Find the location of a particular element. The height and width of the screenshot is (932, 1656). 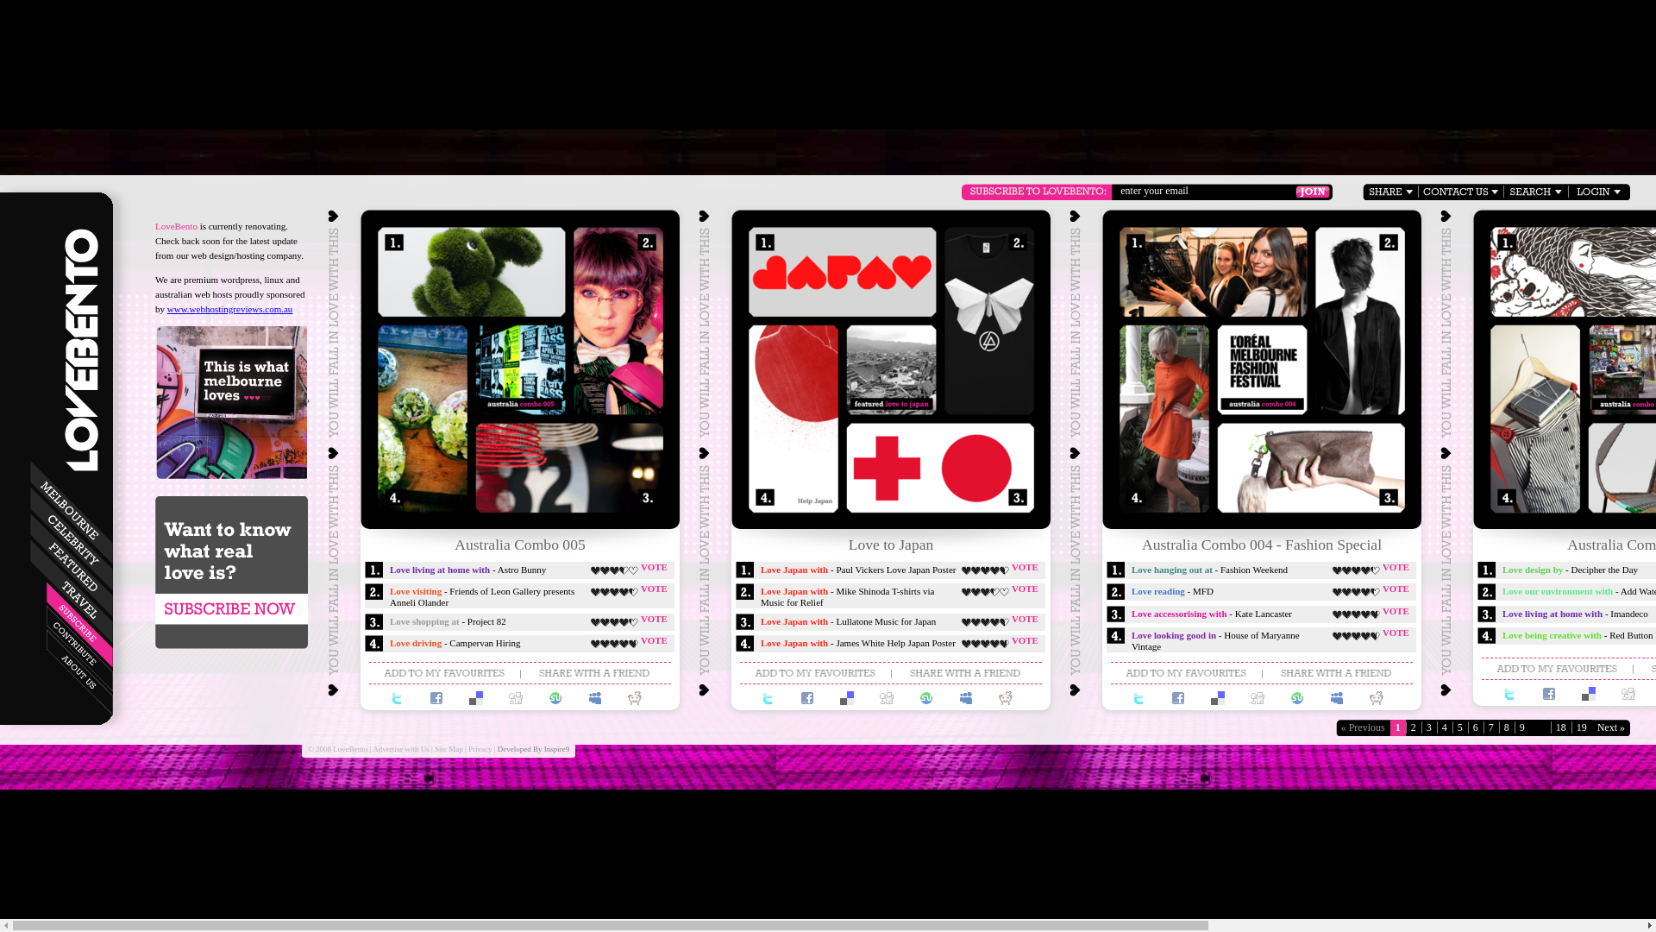

9 is located at coordinates (1522, 728).